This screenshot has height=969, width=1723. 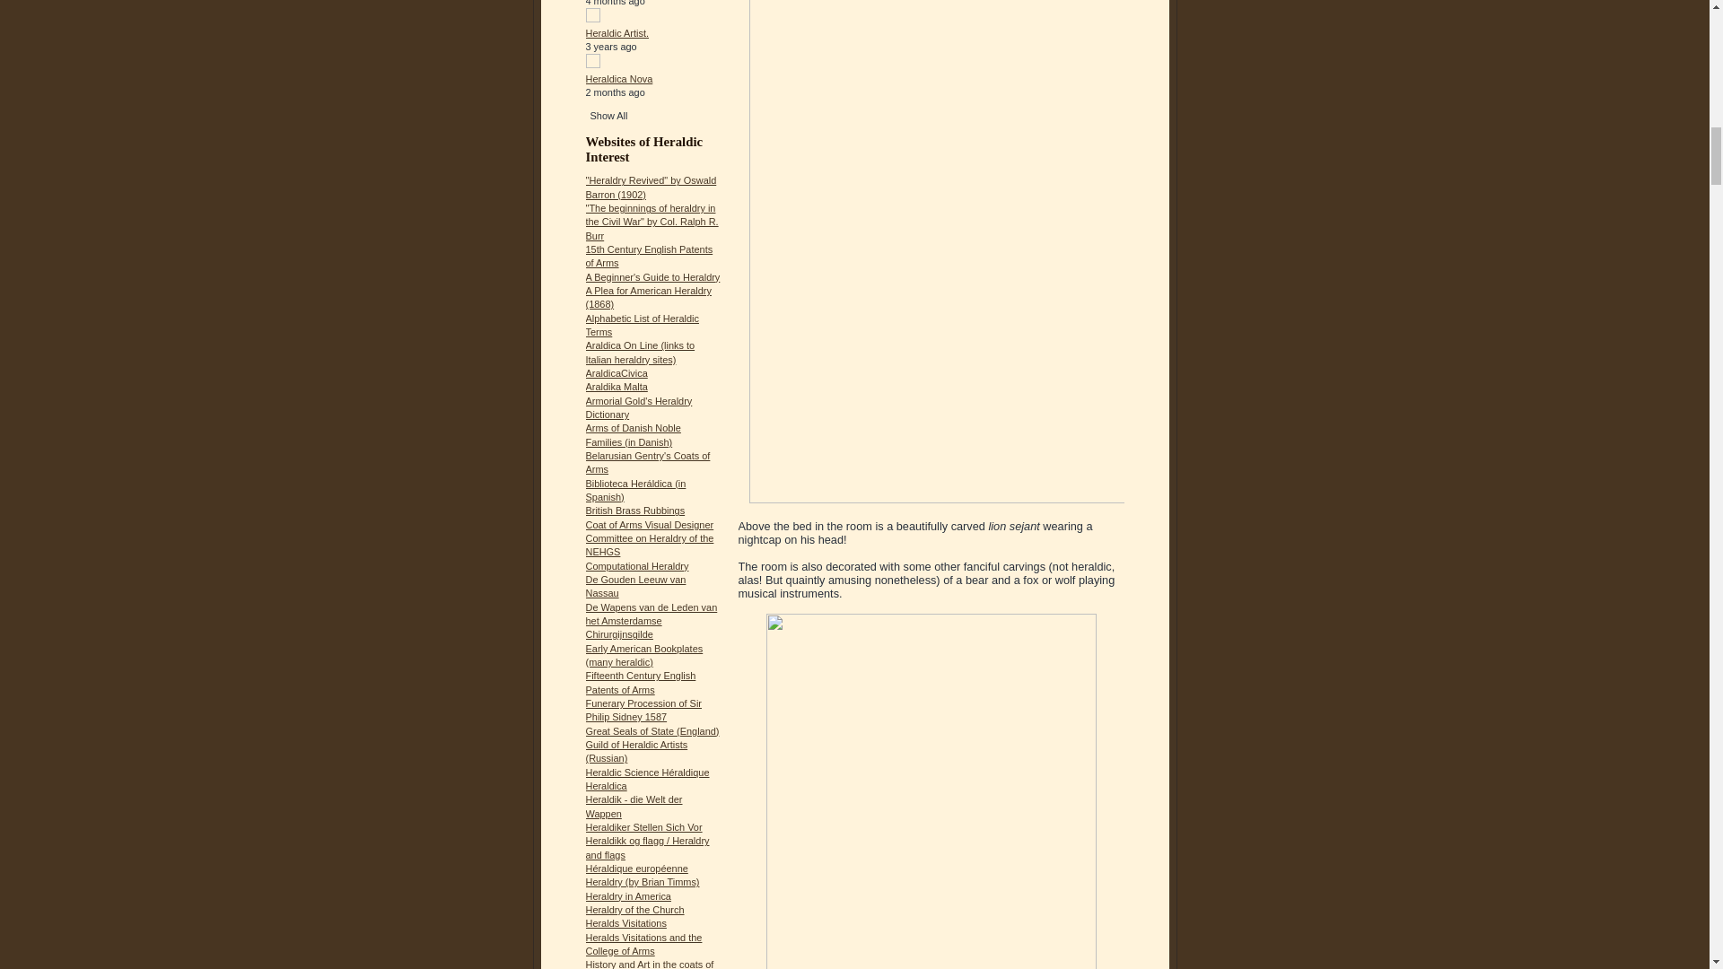 What do you see at coordinates (617, 33) in the screenshot?
I see `Heraldic Artist.` at bounding box center [617, 33].